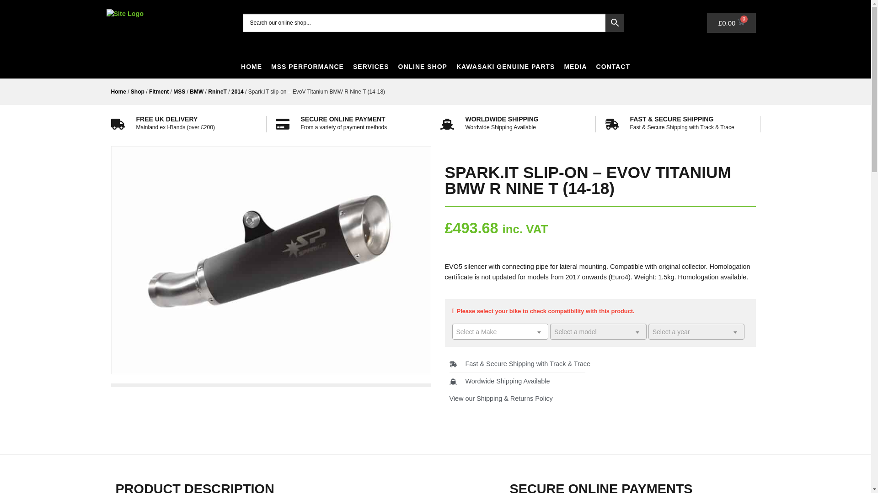  Describe the element at coordinates (138, 92) in the screenshot. I see `Shop` at that location.